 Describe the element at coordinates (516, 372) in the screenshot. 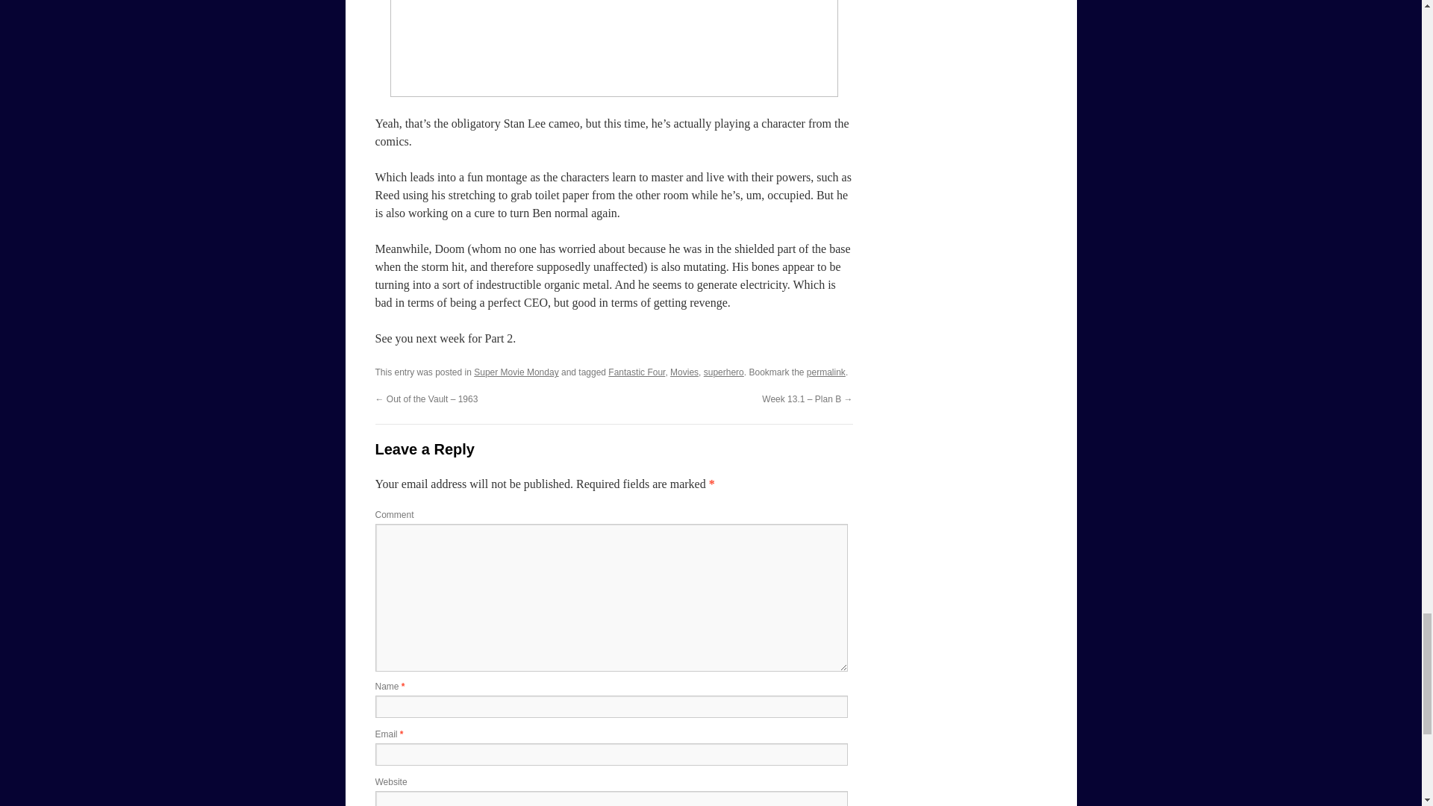

I see `Super Movie Monday` at that location.